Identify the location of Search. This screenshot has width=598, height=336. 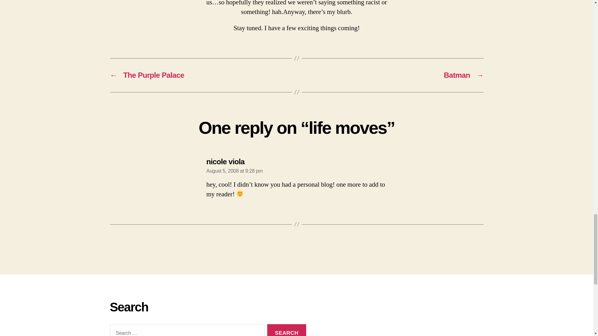
(287, 330).